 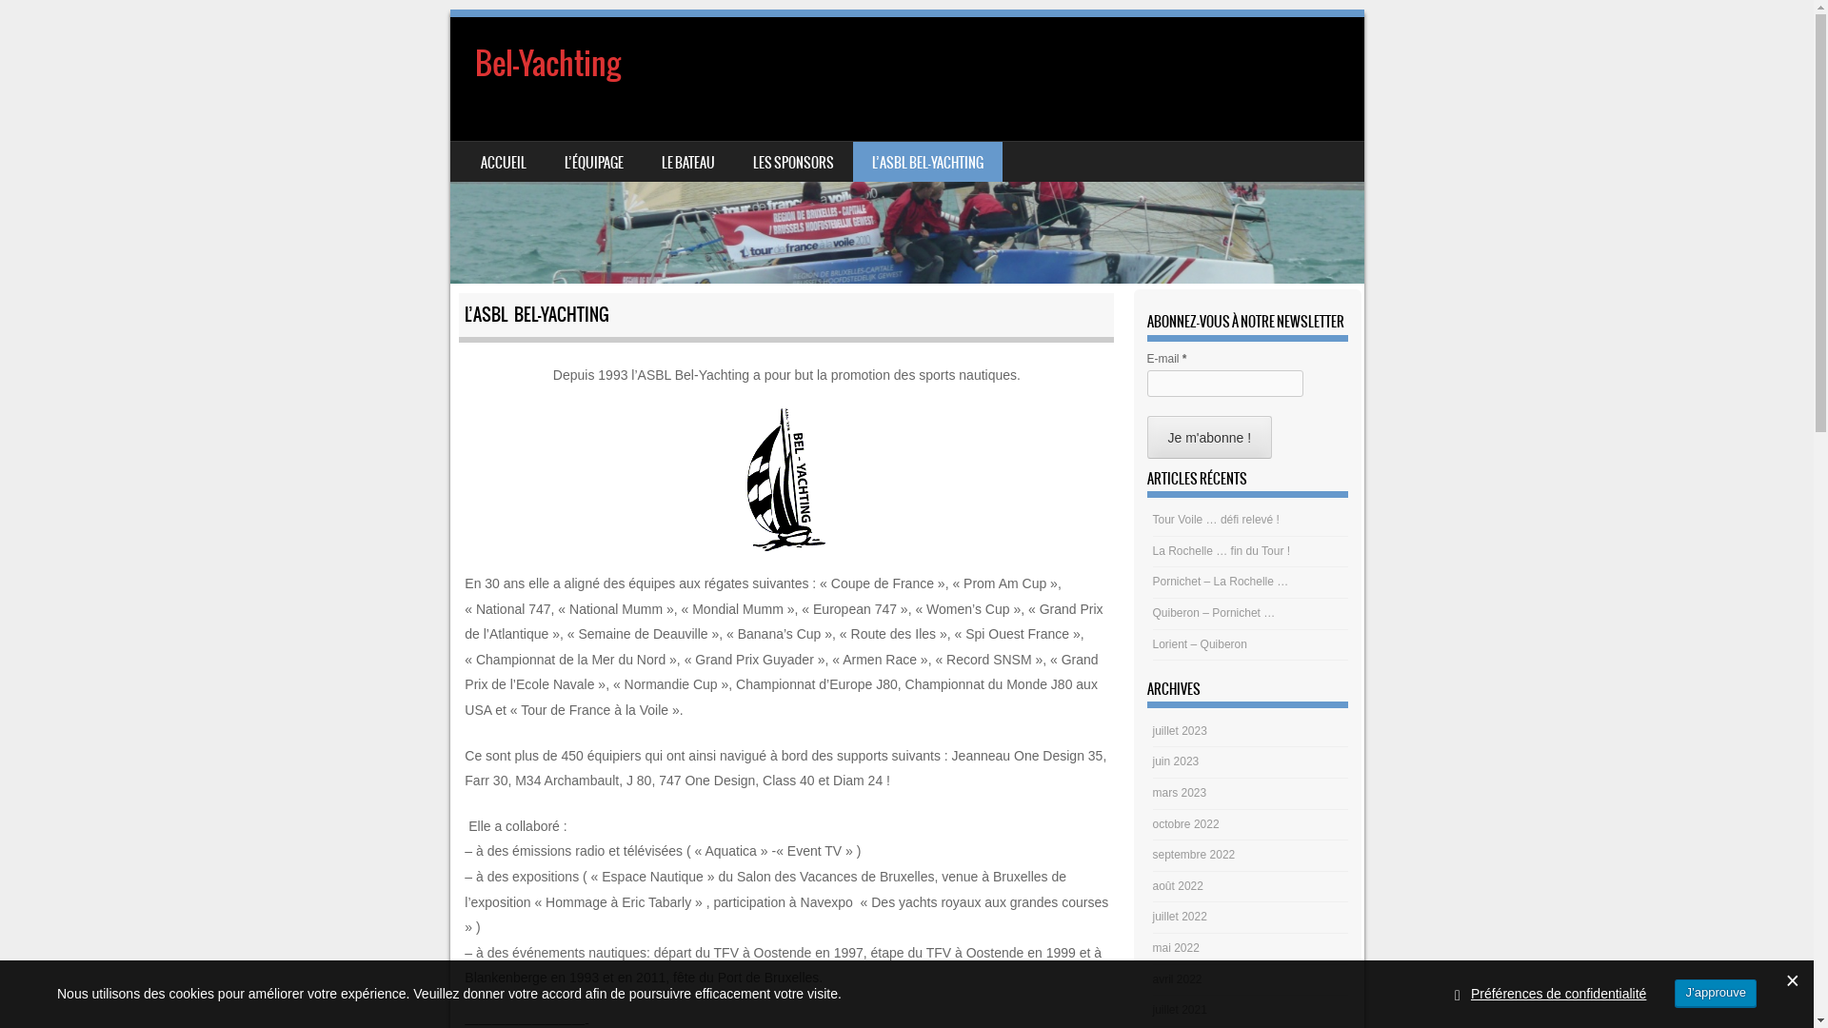 What do you see at coordinates (1181, 793) in the screenshot?
I see `mars 2023` at bounding box center [1181, 793].